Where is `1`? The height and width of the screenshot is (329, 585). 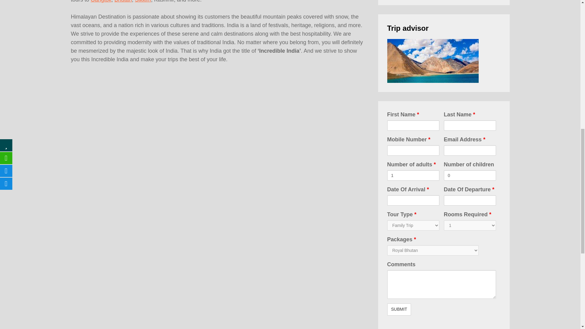 1 is located at coordinates (413, 175).